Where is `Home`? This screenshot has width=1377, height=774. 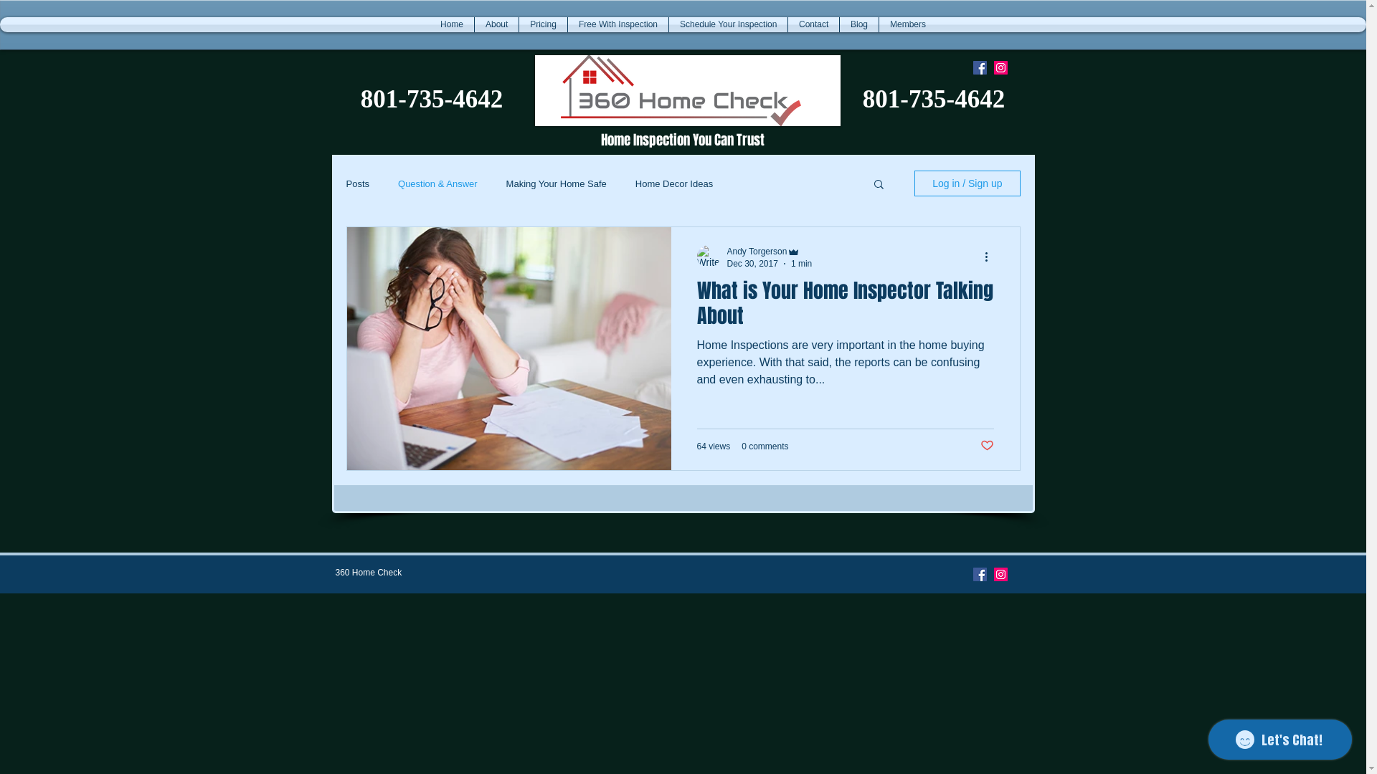 Home is located at coordinates (452, 24).